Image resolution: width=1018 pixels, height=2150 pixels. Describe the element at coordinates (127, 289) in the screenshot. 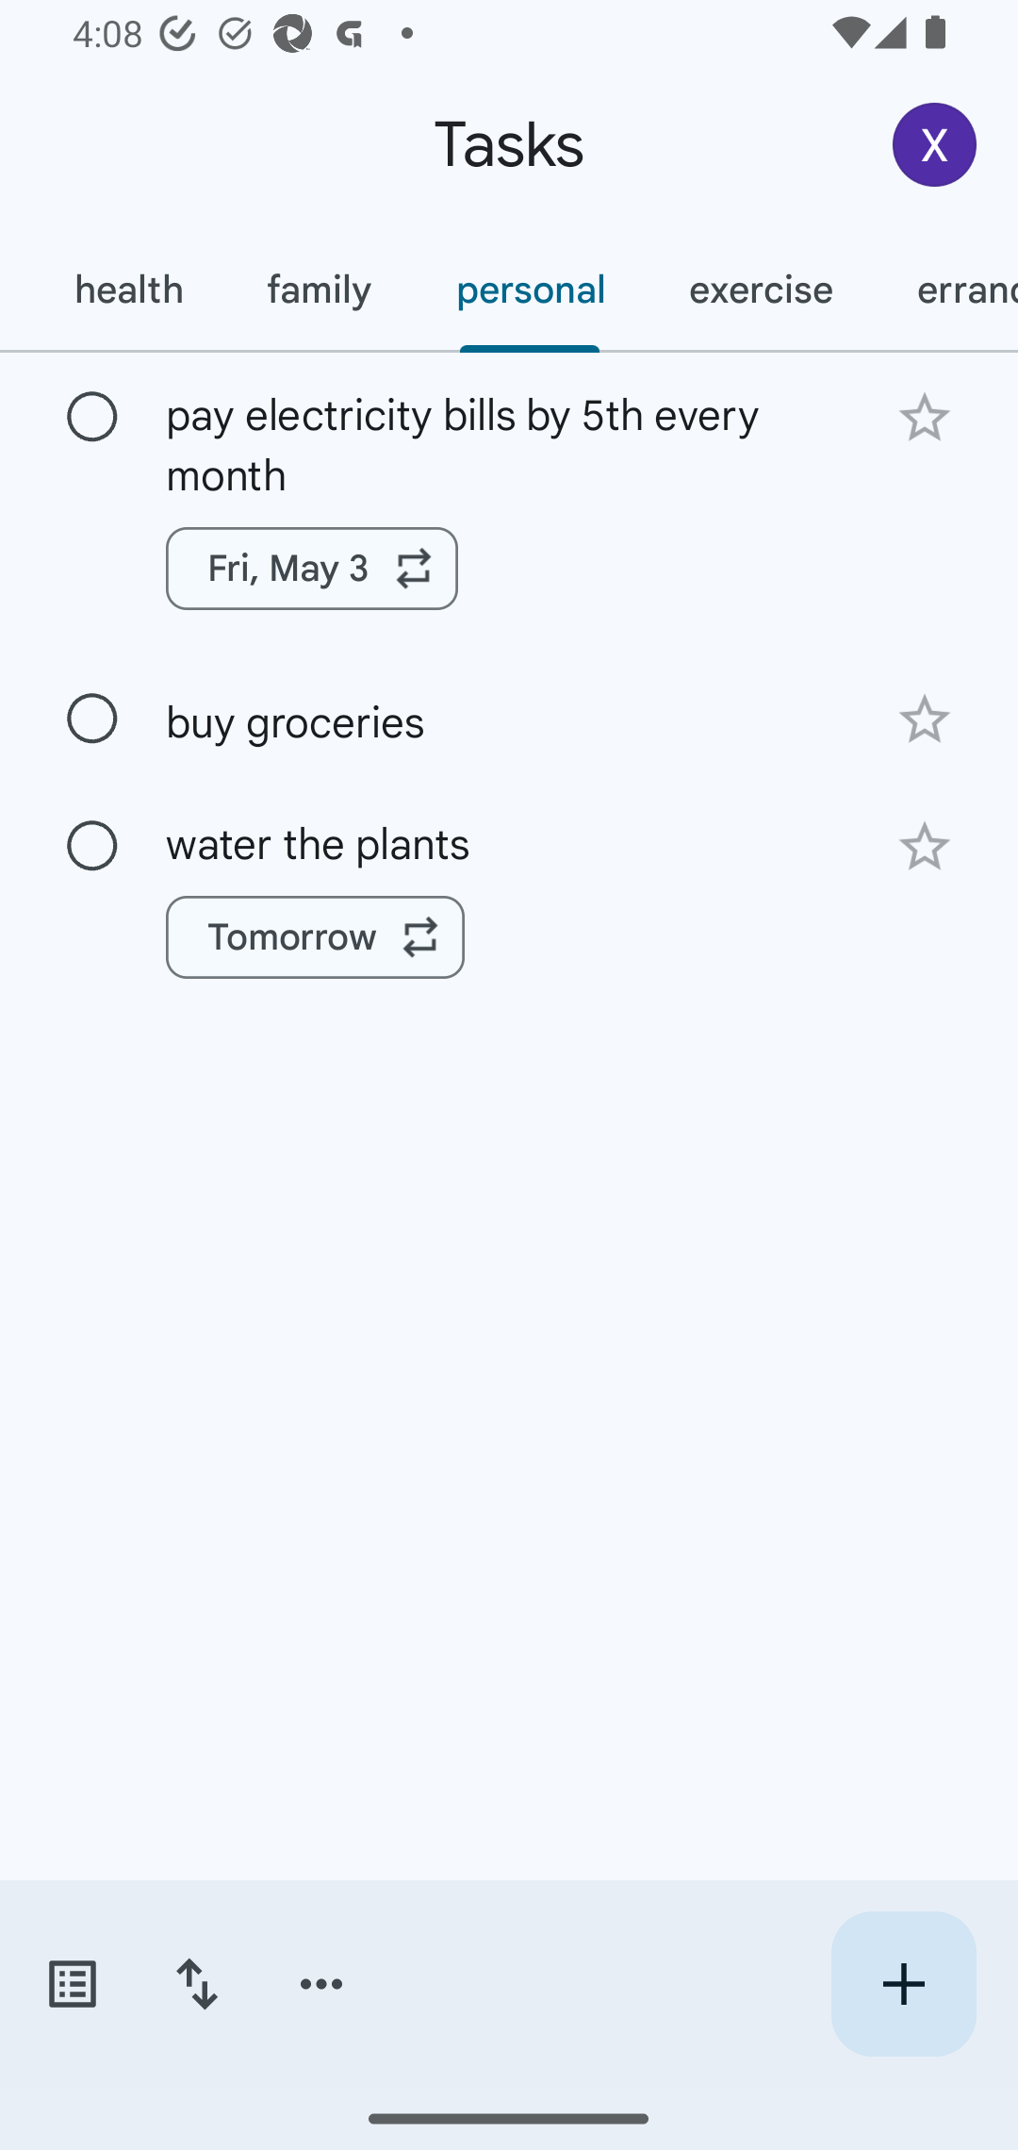

I see `health` at that location.